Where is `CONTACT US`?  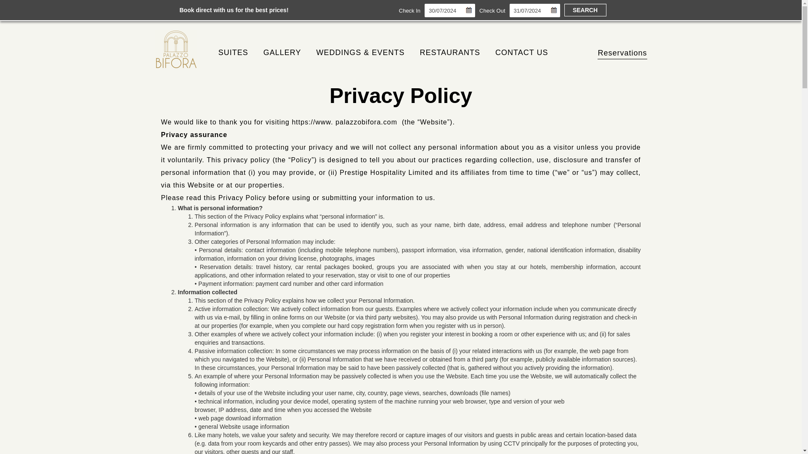 CONTACT US is located at coordinates (522, 52).